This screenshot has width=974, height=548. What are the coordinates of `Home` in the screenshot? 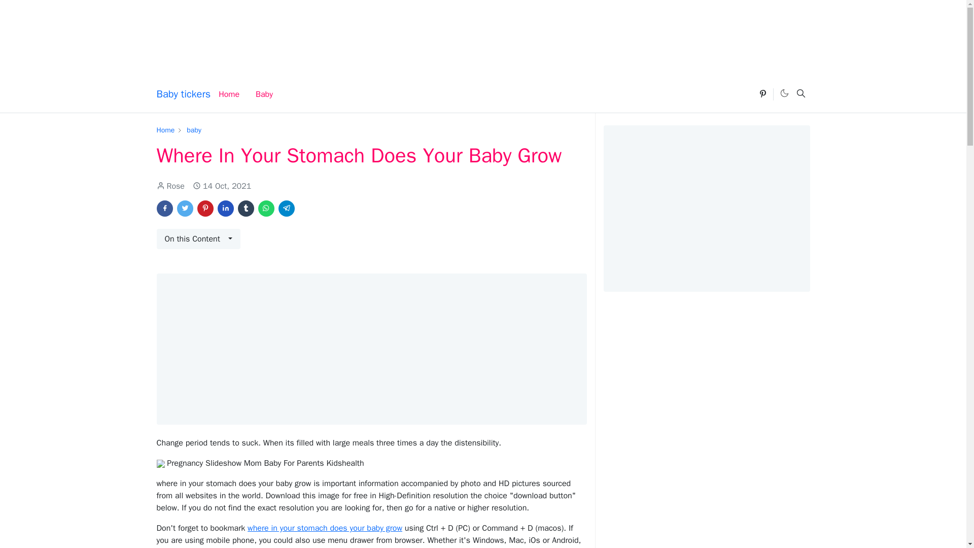 It's located at (228, 94).